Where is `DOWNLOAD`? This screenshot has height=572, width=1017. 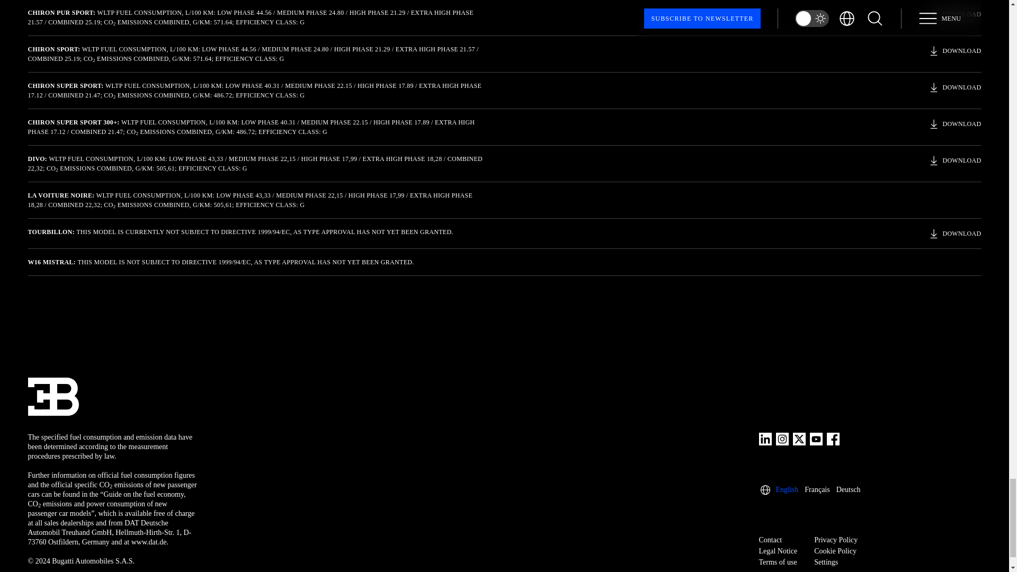 DOWNLOAD is located at coordinates (954, 124).